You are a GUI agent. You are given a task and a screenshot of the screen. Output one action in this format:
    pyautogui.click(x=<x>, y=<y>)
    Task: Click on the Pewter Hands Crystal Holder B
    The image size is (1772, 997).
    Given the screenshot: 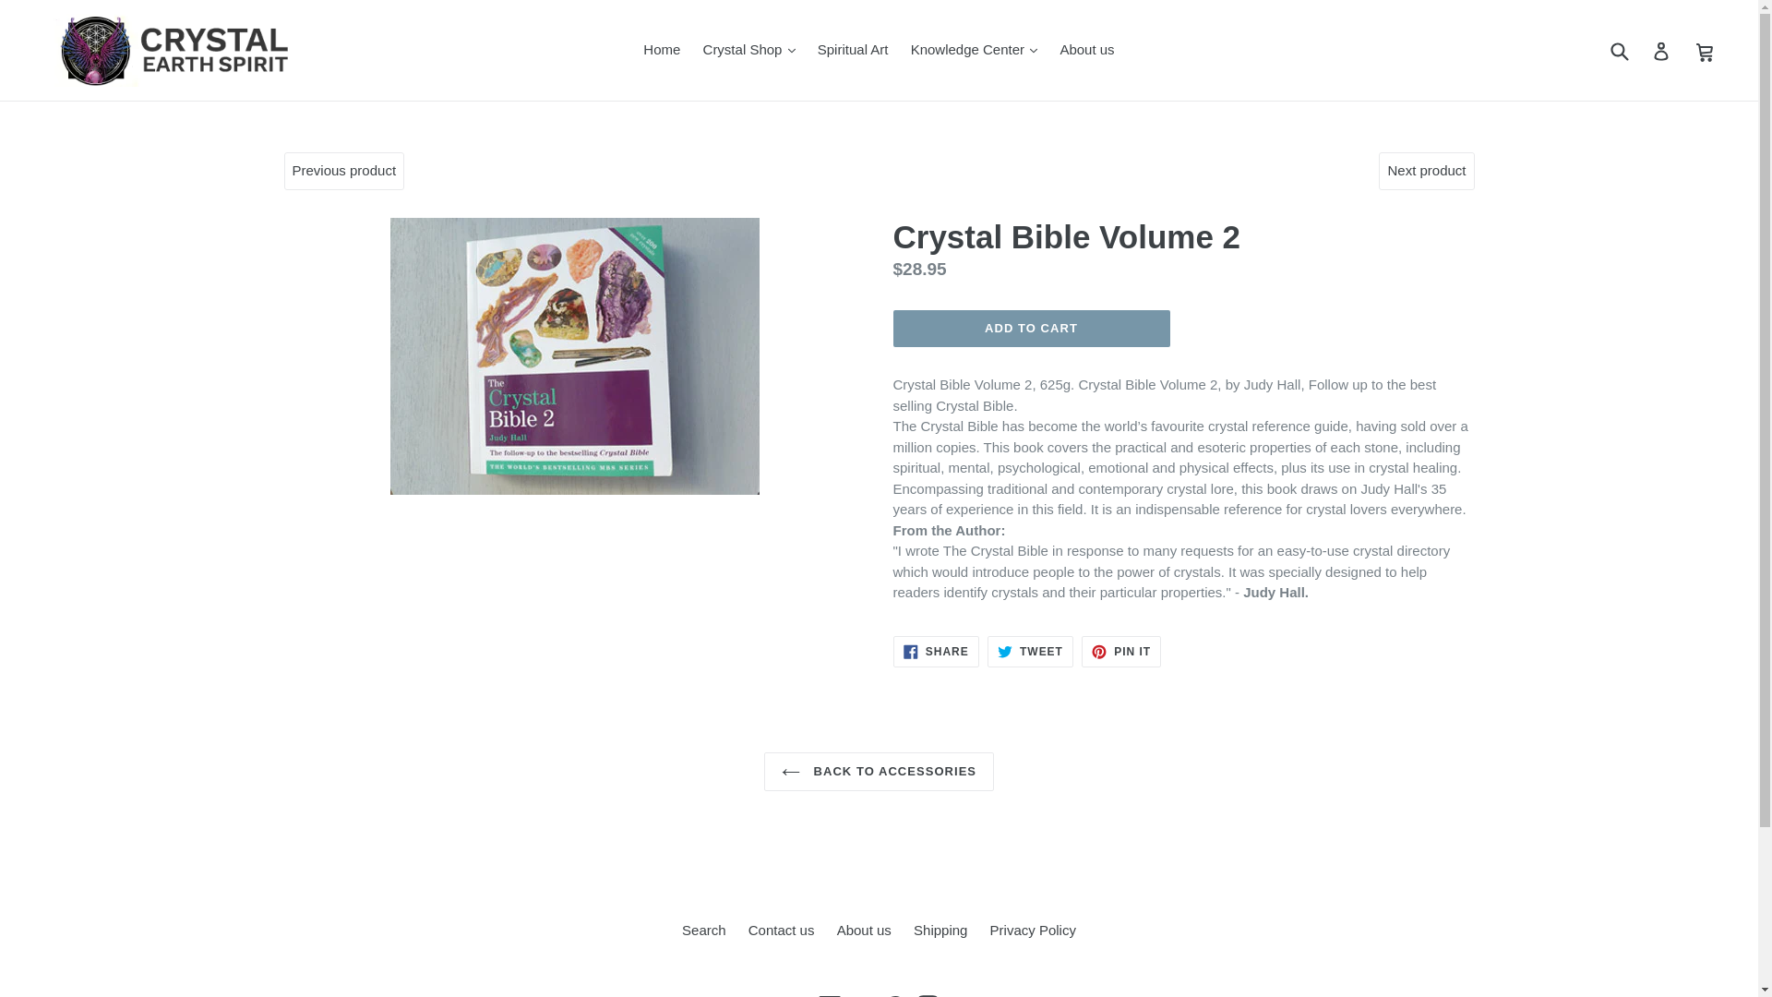 What is the action you would take?
    pyautogui.click(x=1426, y=170)
    